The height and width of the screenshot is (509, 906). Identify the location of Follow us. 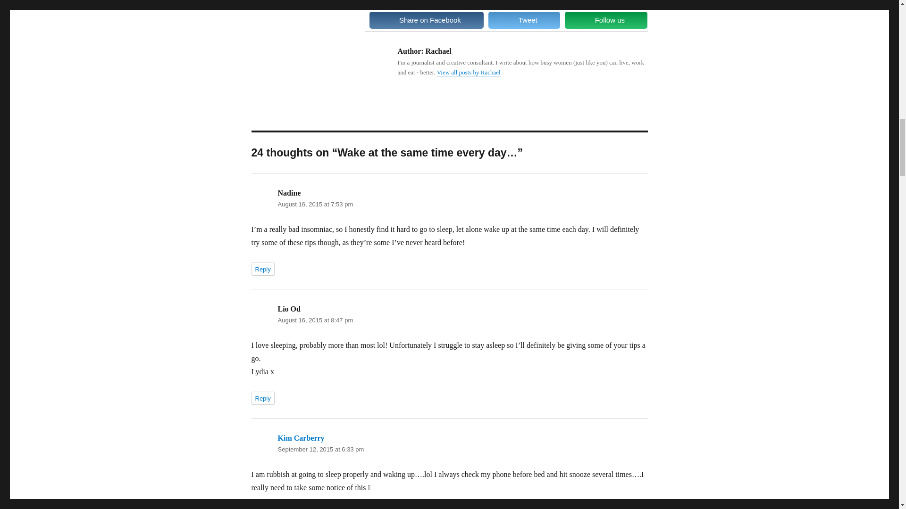
(606, 20).